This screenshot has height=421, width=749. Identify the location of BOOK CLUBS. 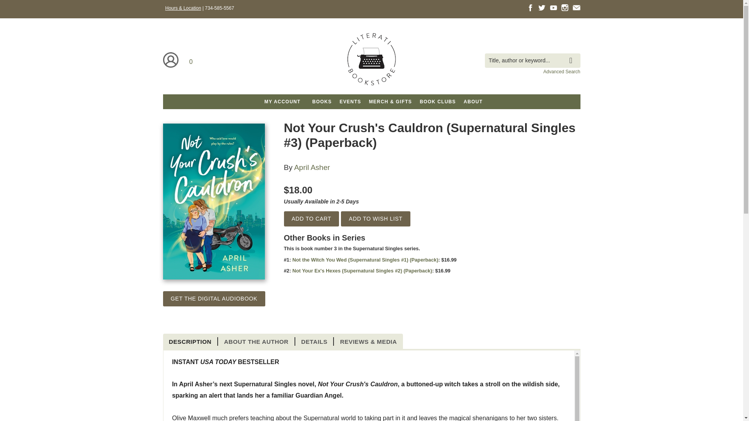
(438, 101).